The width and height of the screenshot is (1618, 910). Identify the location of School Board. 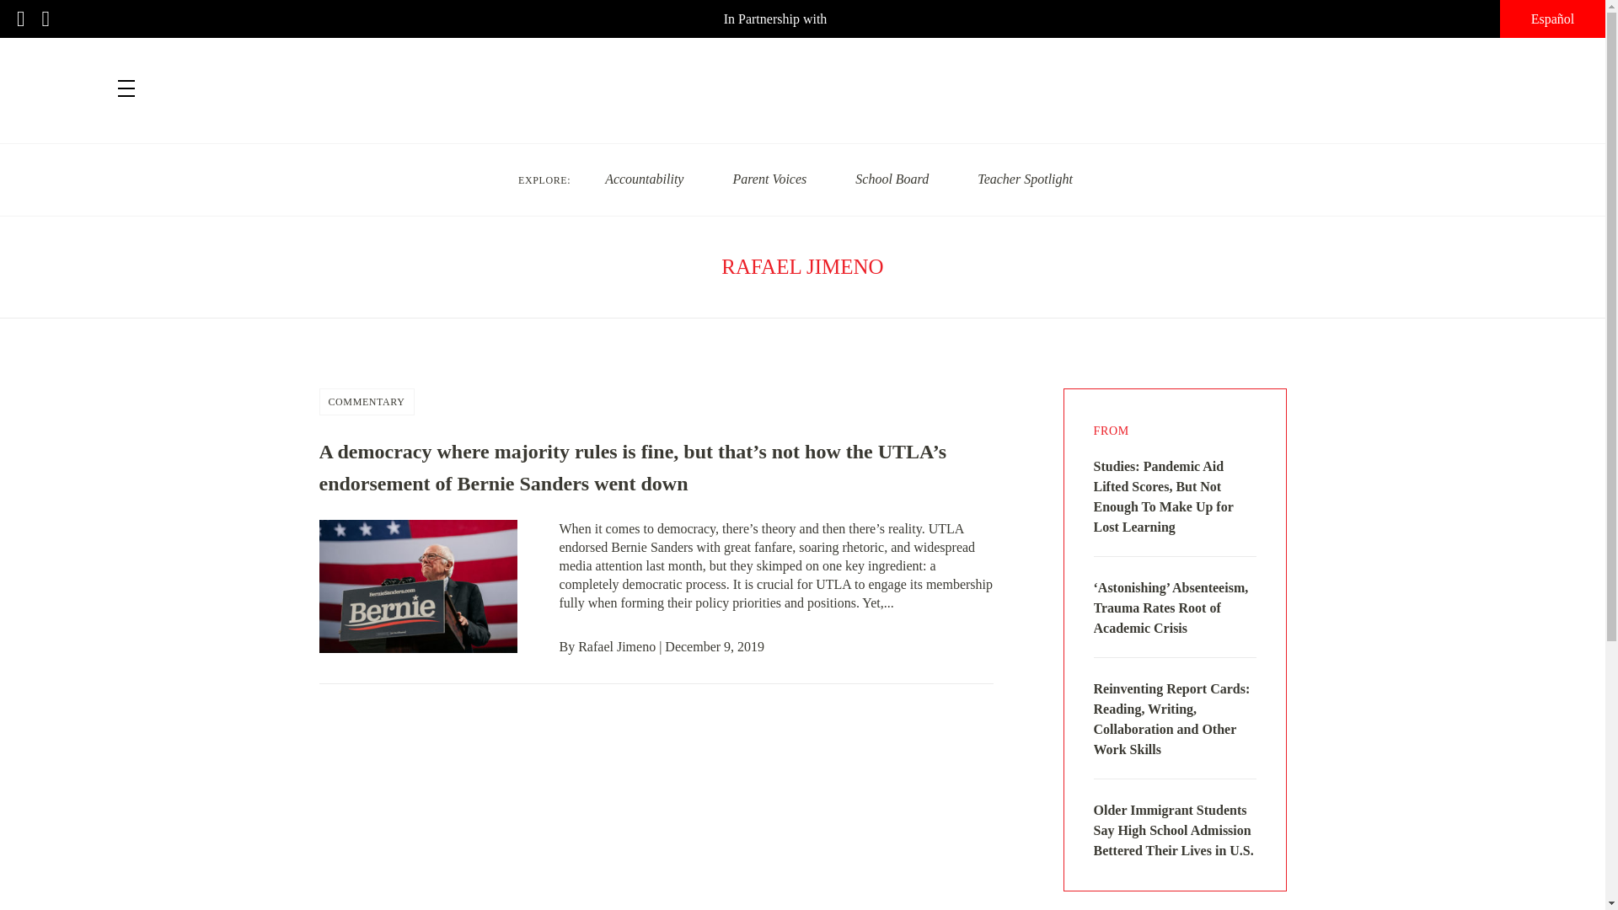
(892, 179).